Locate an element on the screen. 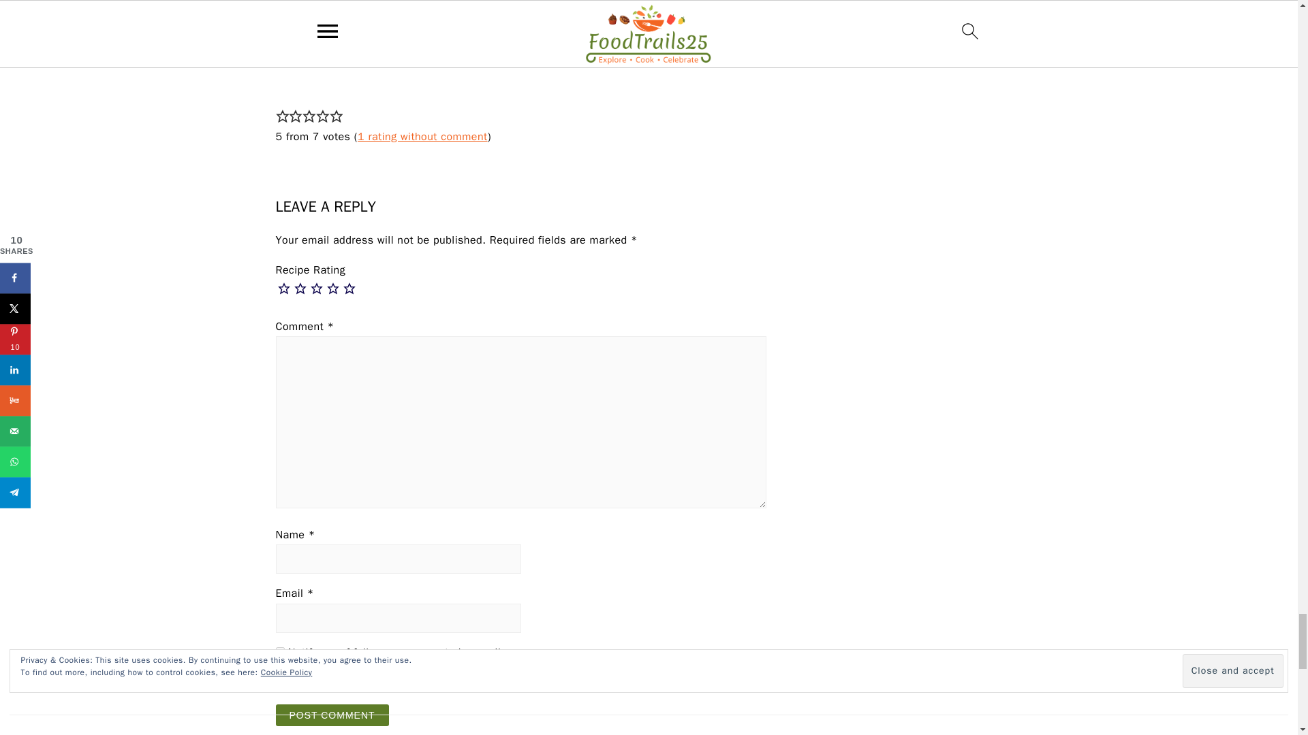 The image size is (1308, 735). subscribe is located at coordinates (279, 652).